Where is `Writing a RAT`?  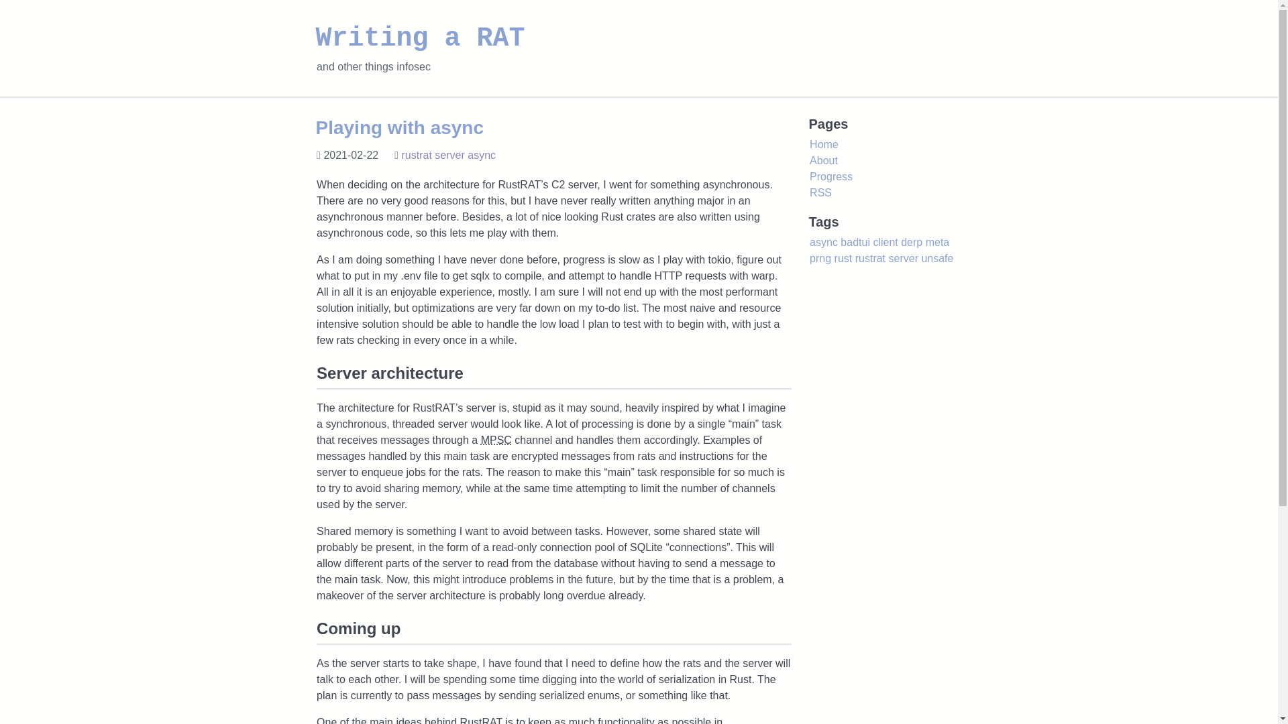
Writing a RAT is located at coordinates (420, 38).